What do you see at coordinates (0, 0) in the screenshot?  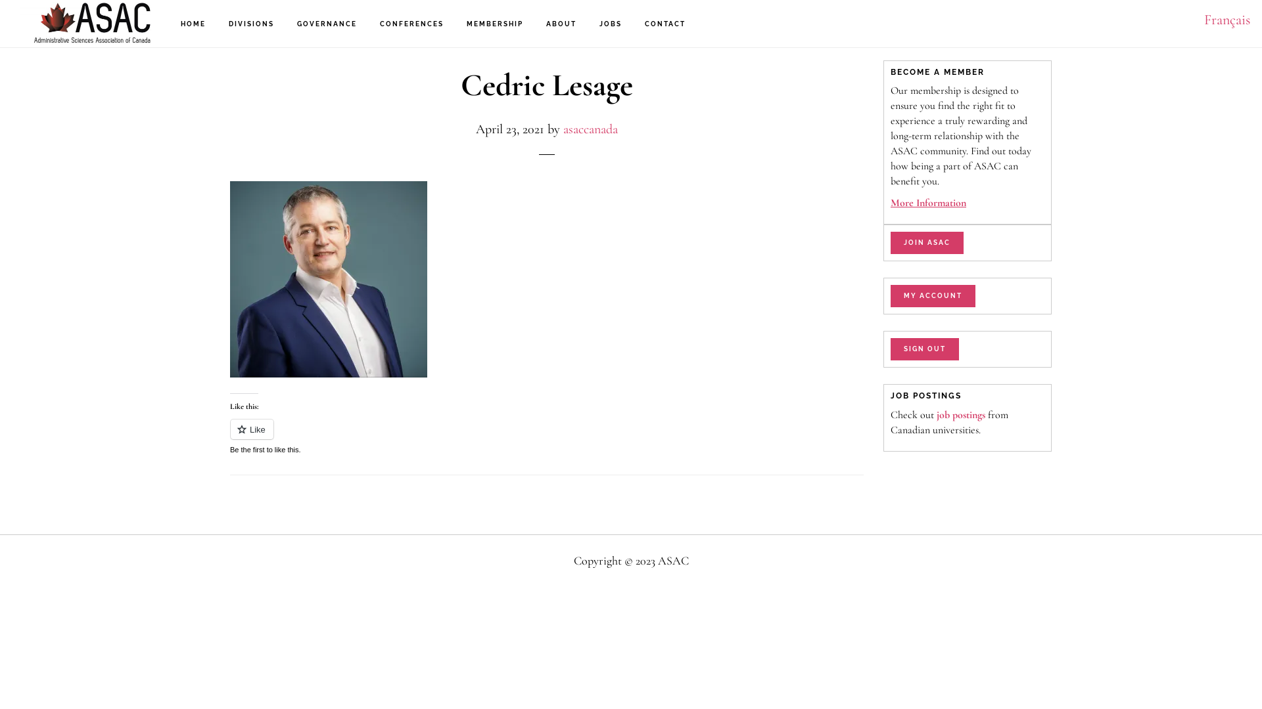 I see `Skip to main content` at bounding box center [0, 0].